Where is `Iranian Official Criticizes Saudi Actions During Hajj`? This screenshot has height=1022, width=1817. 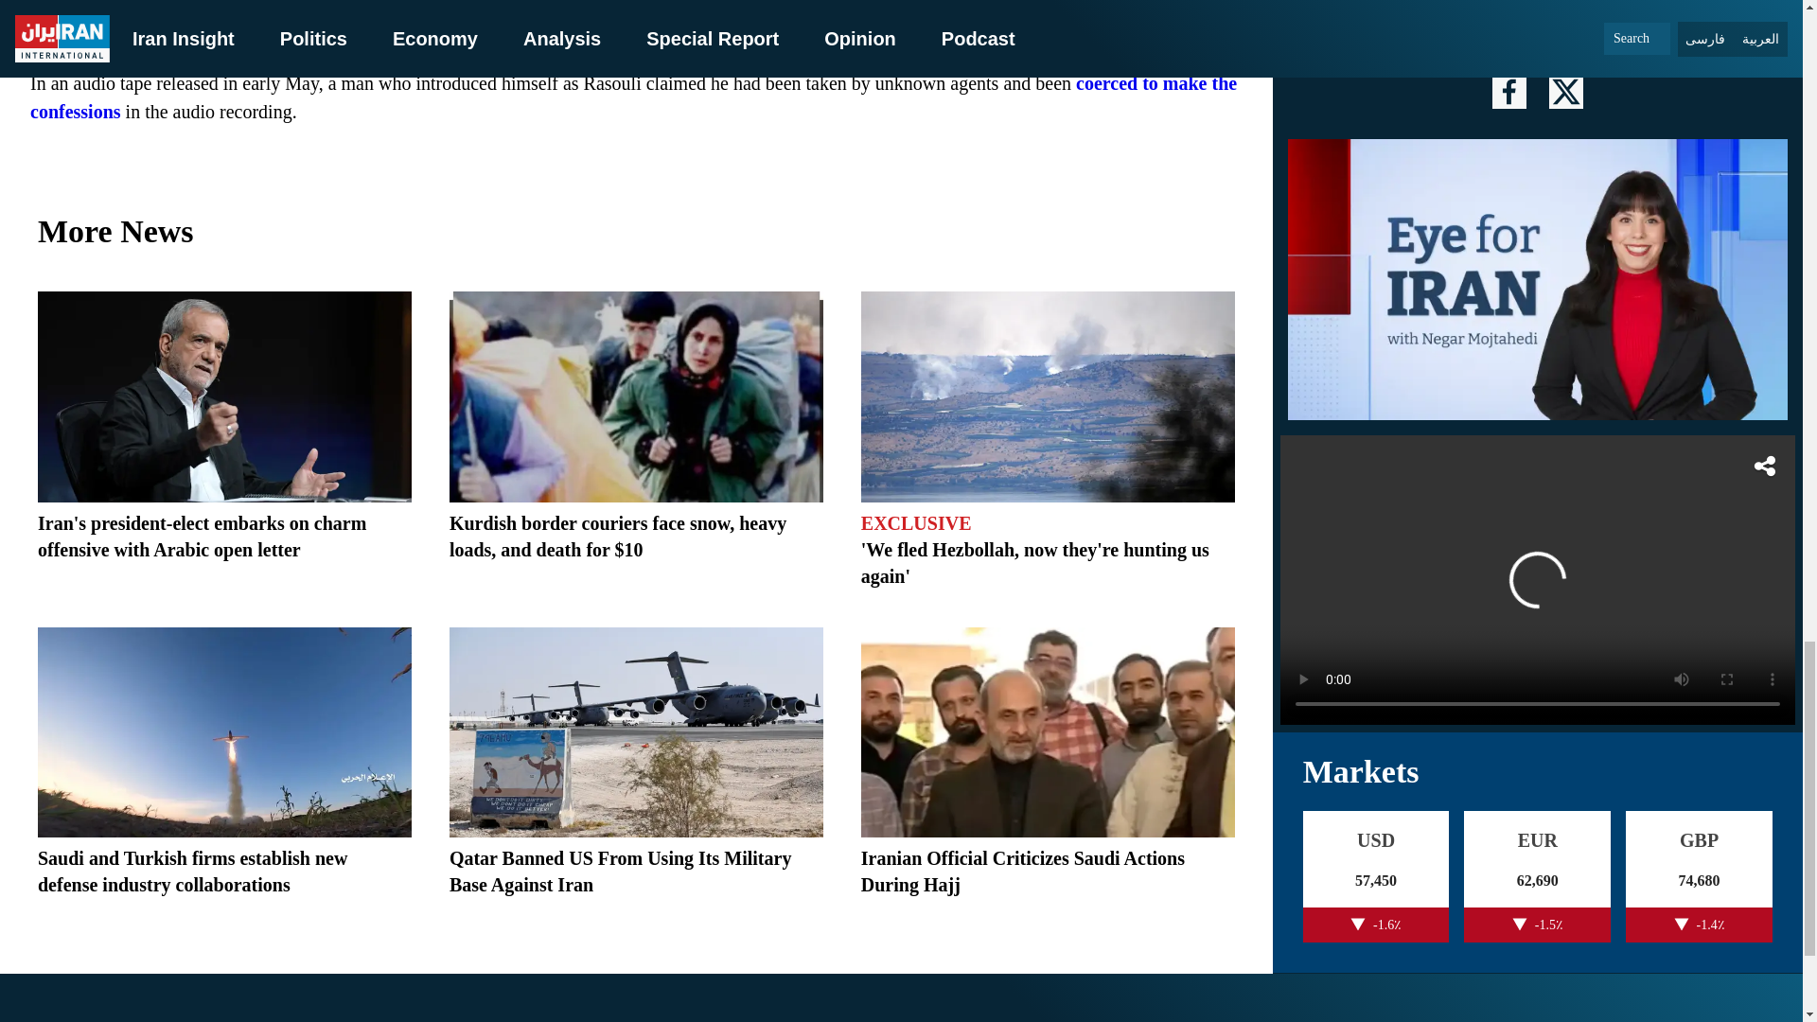
Iranian Official Criticizes Saudi Actions During Hajj is located at coordinates (1022, 872).